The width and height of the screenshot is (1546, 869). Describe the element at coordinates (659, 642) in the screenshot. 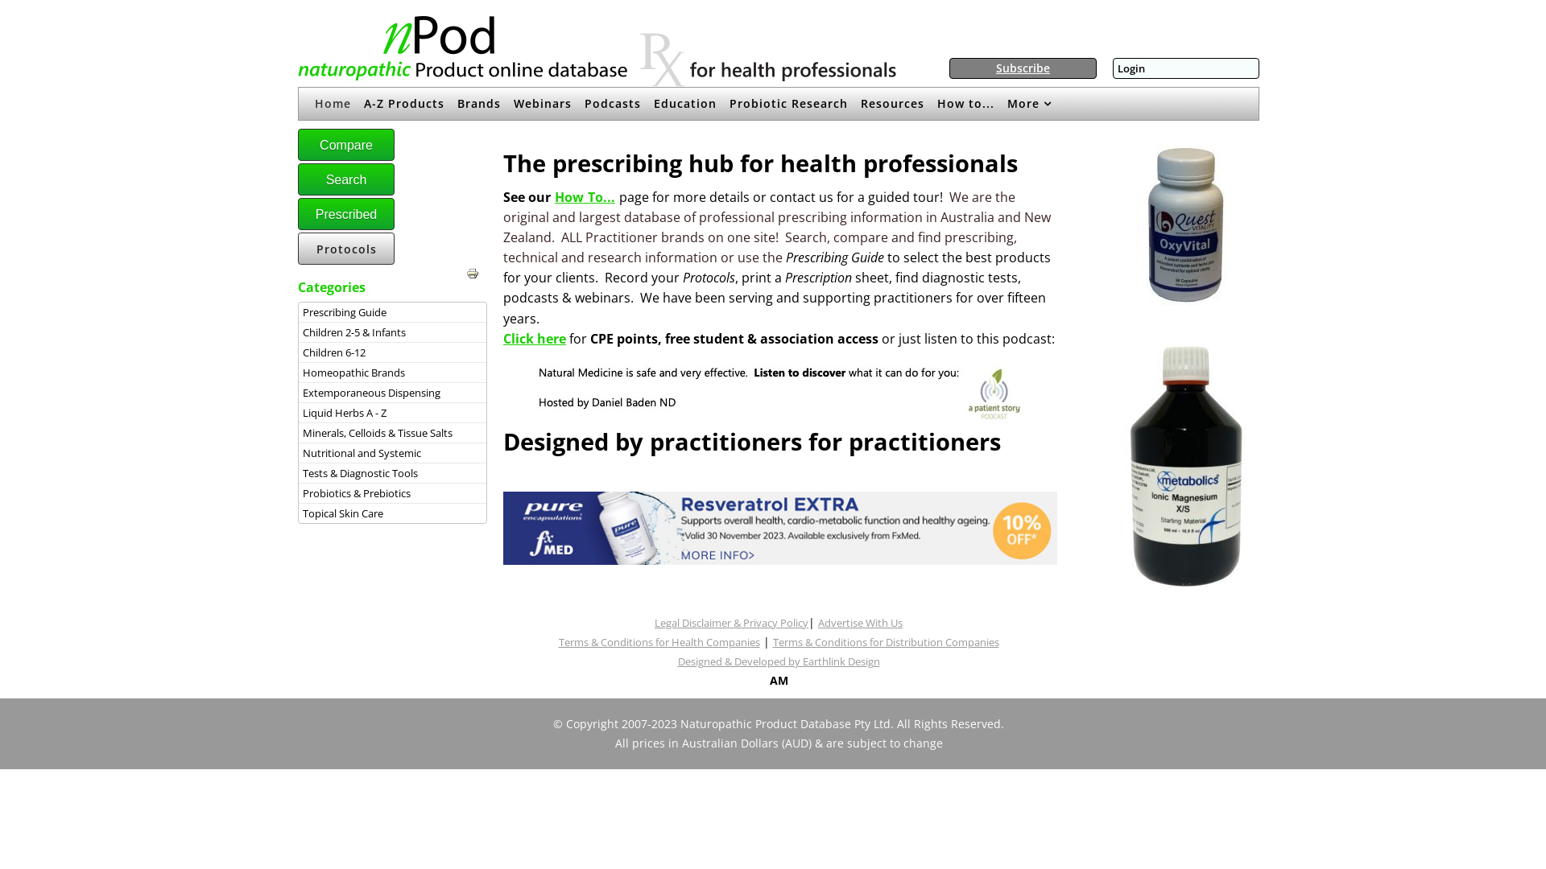

I see `Terms & Conditions for Health Companies` at that location.